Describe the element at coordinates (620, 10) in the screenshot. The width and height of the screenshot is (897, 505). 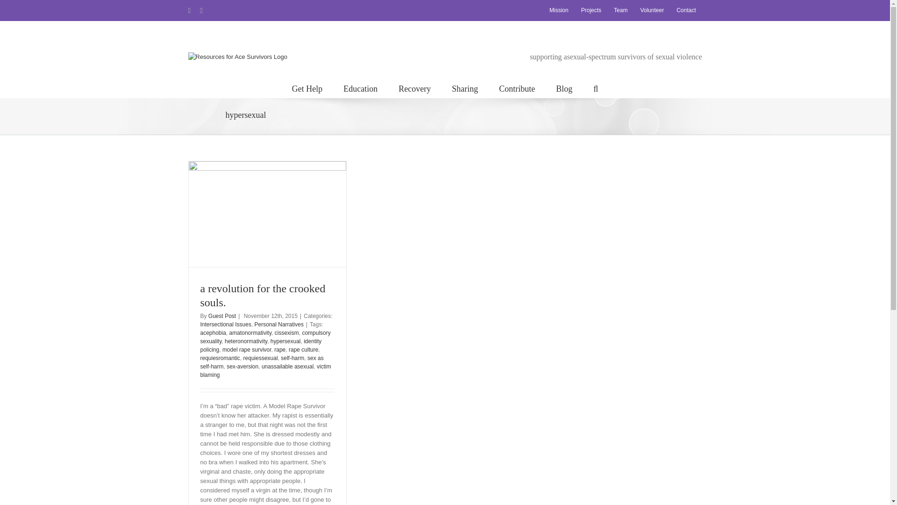
I see `Team` at that location.